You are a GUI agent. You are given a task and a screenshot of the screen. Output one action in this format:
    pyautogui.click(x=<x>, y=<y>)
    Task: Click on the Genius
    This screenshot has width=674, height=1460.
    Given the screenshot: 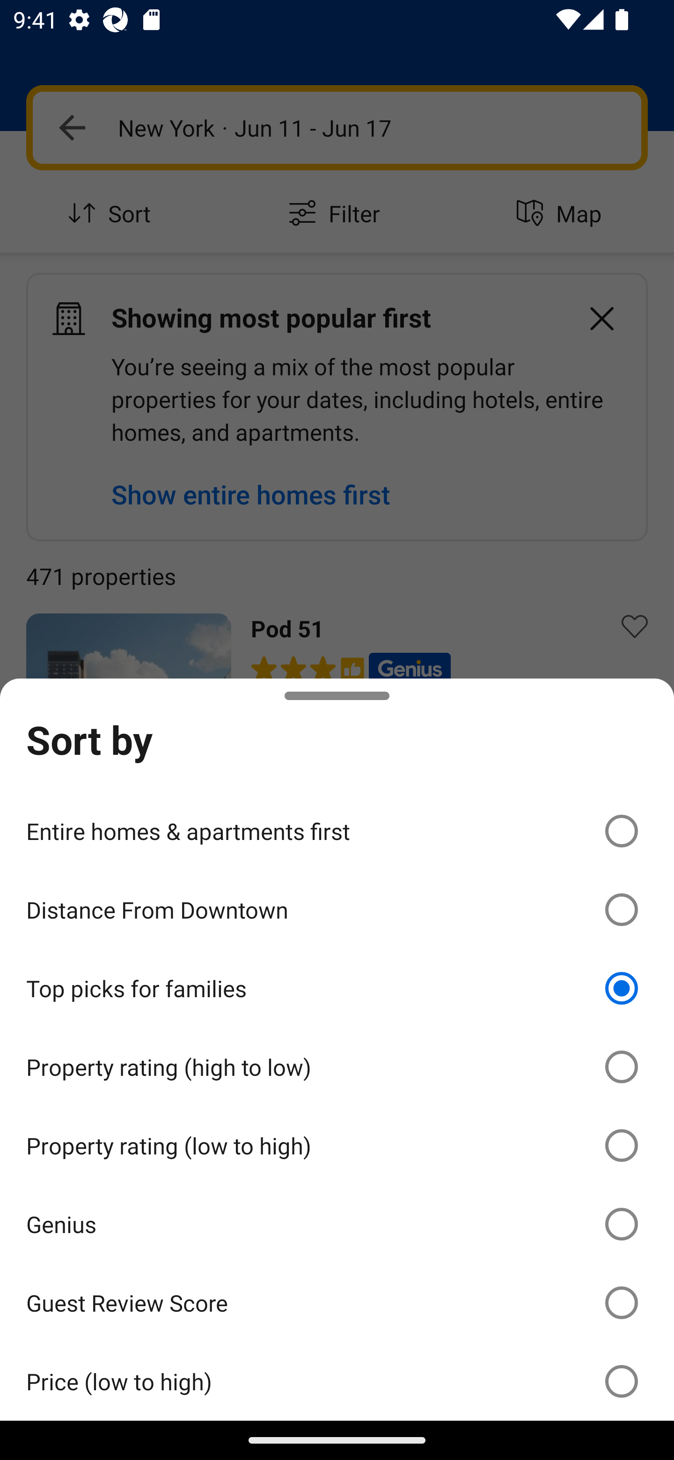 What is the action you would take?
    pyautogui.click(x=337, y=1224)
    